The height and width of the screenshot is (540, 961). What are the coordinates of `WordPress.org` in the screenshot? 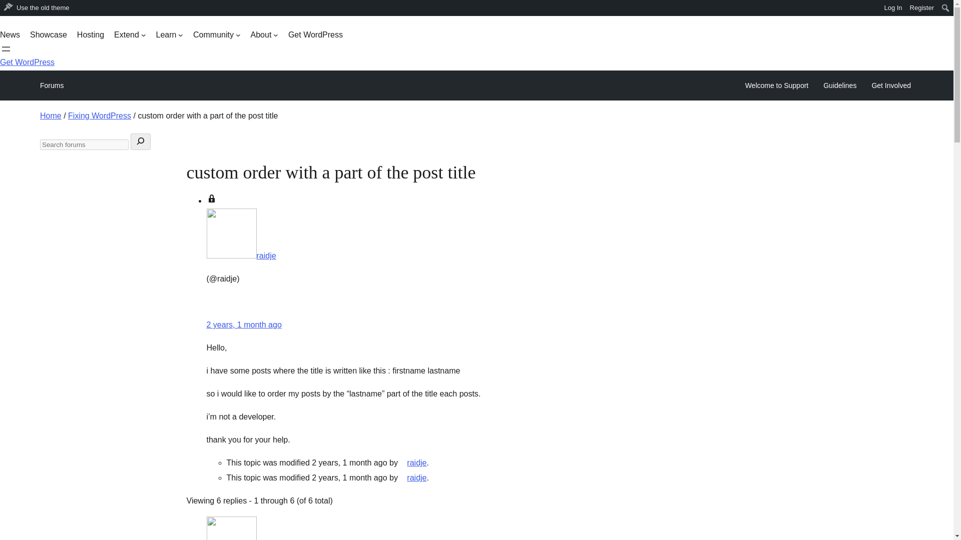 It's located at (7, 11).